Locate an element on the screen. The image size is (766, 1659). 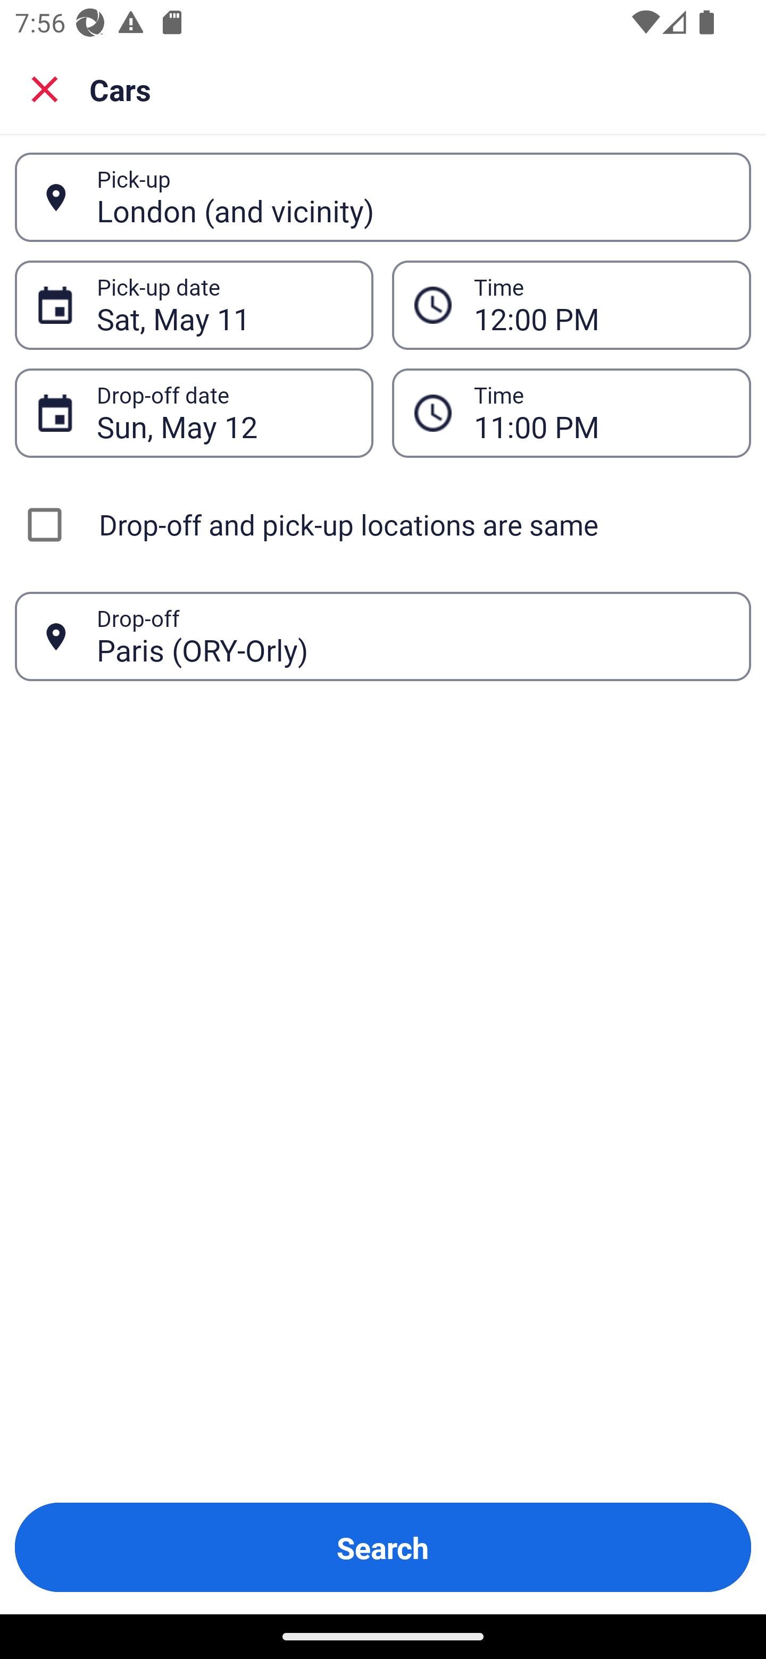
Search Button Search is located at coordinates (383, 1547).